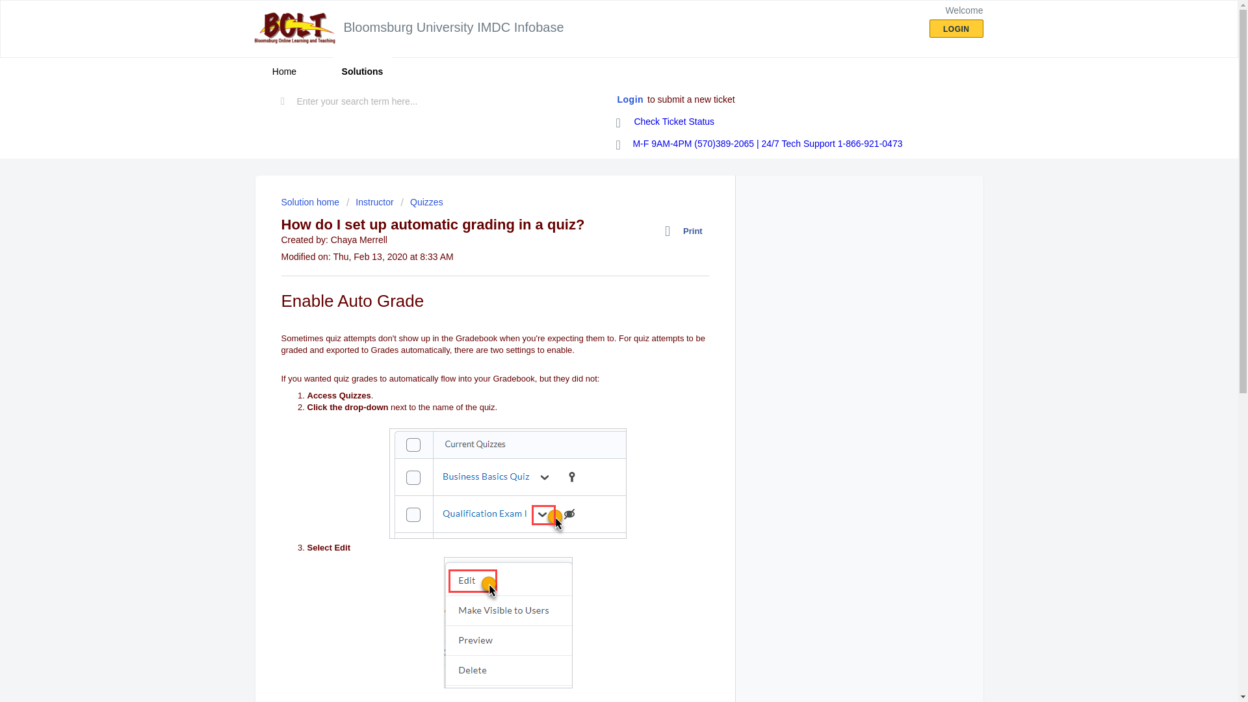 This screenshot has width=1248, height=702. I want to click on Instructor, so click(370, 201).